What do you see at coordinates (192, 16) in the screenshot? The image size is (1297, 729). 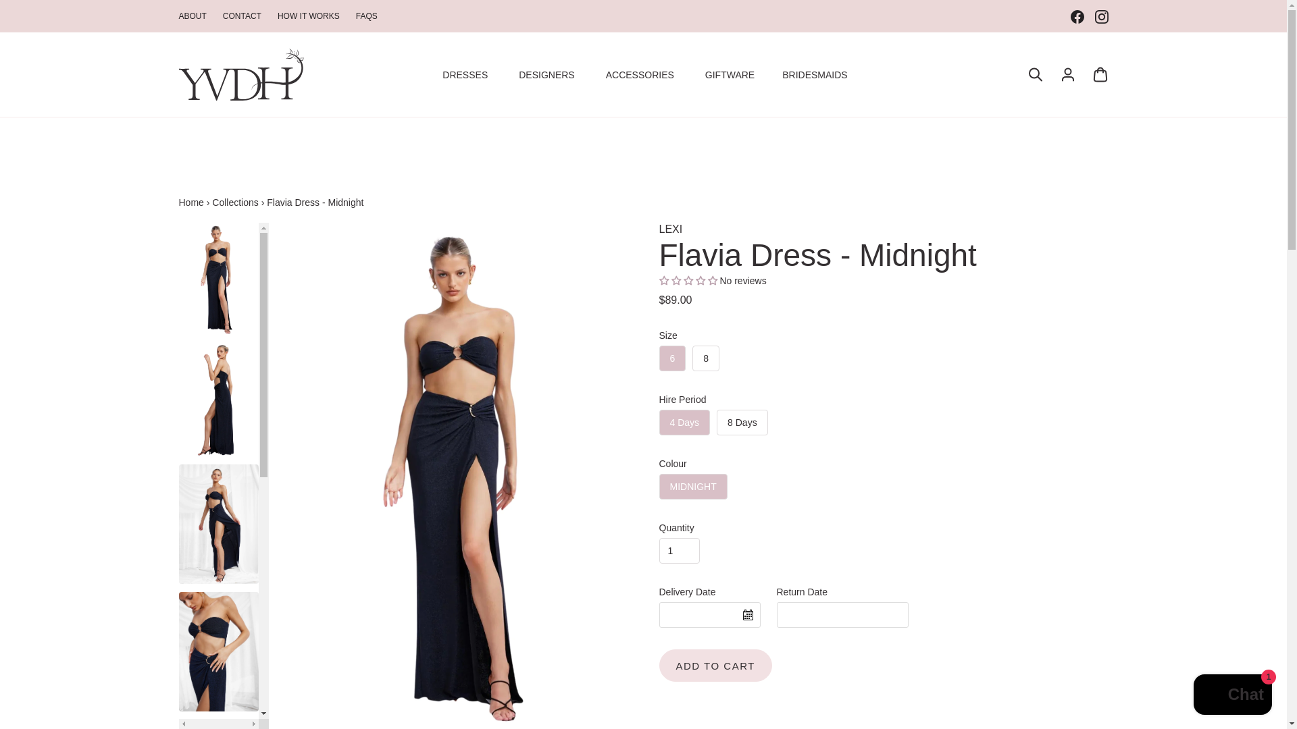 I see `ABOUT` at bounding box center [192, 16].